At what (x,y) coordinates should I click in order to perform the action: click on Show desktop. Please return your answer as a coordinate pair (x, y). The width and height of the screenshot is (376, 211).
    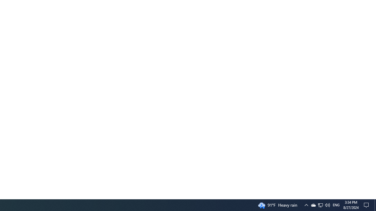
    Looking at the image, I should click on (375, 205).